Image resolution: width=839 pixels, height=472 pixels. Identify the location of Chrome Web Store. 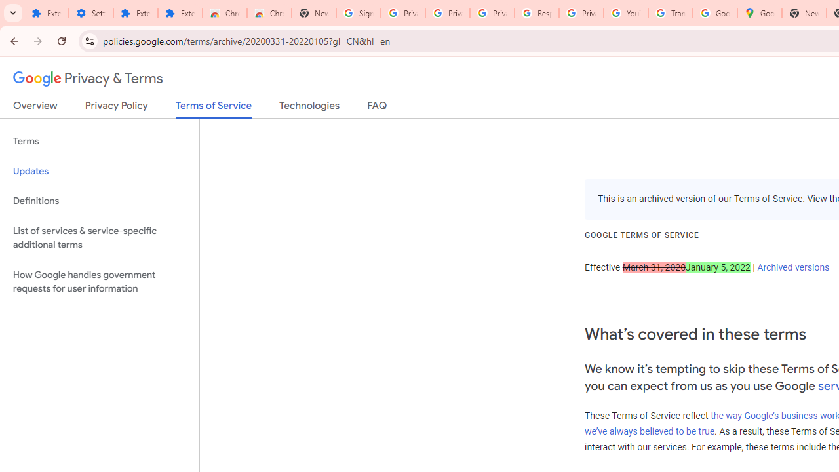
(224, 13).